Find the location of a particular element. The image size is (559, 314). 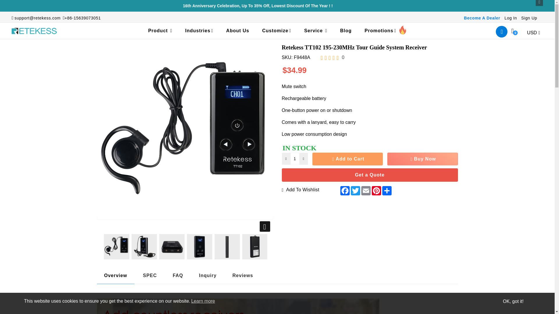

Service is located at coordinates (316, 31).